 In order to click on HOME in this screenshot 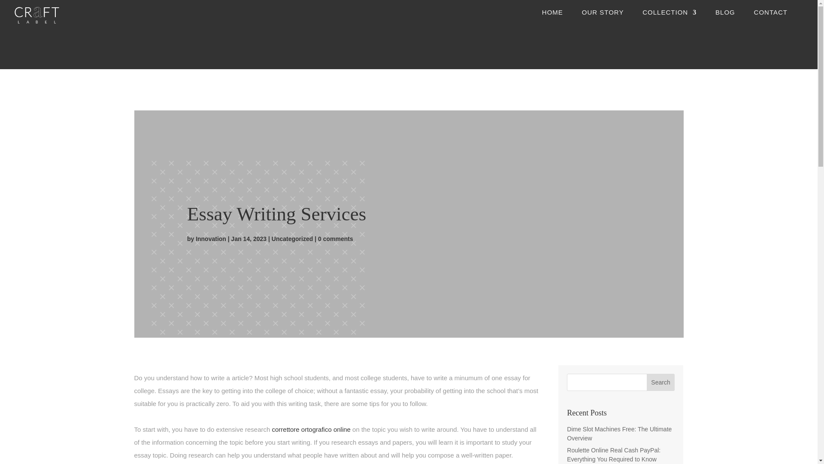, I will do `click(552, 20)`.